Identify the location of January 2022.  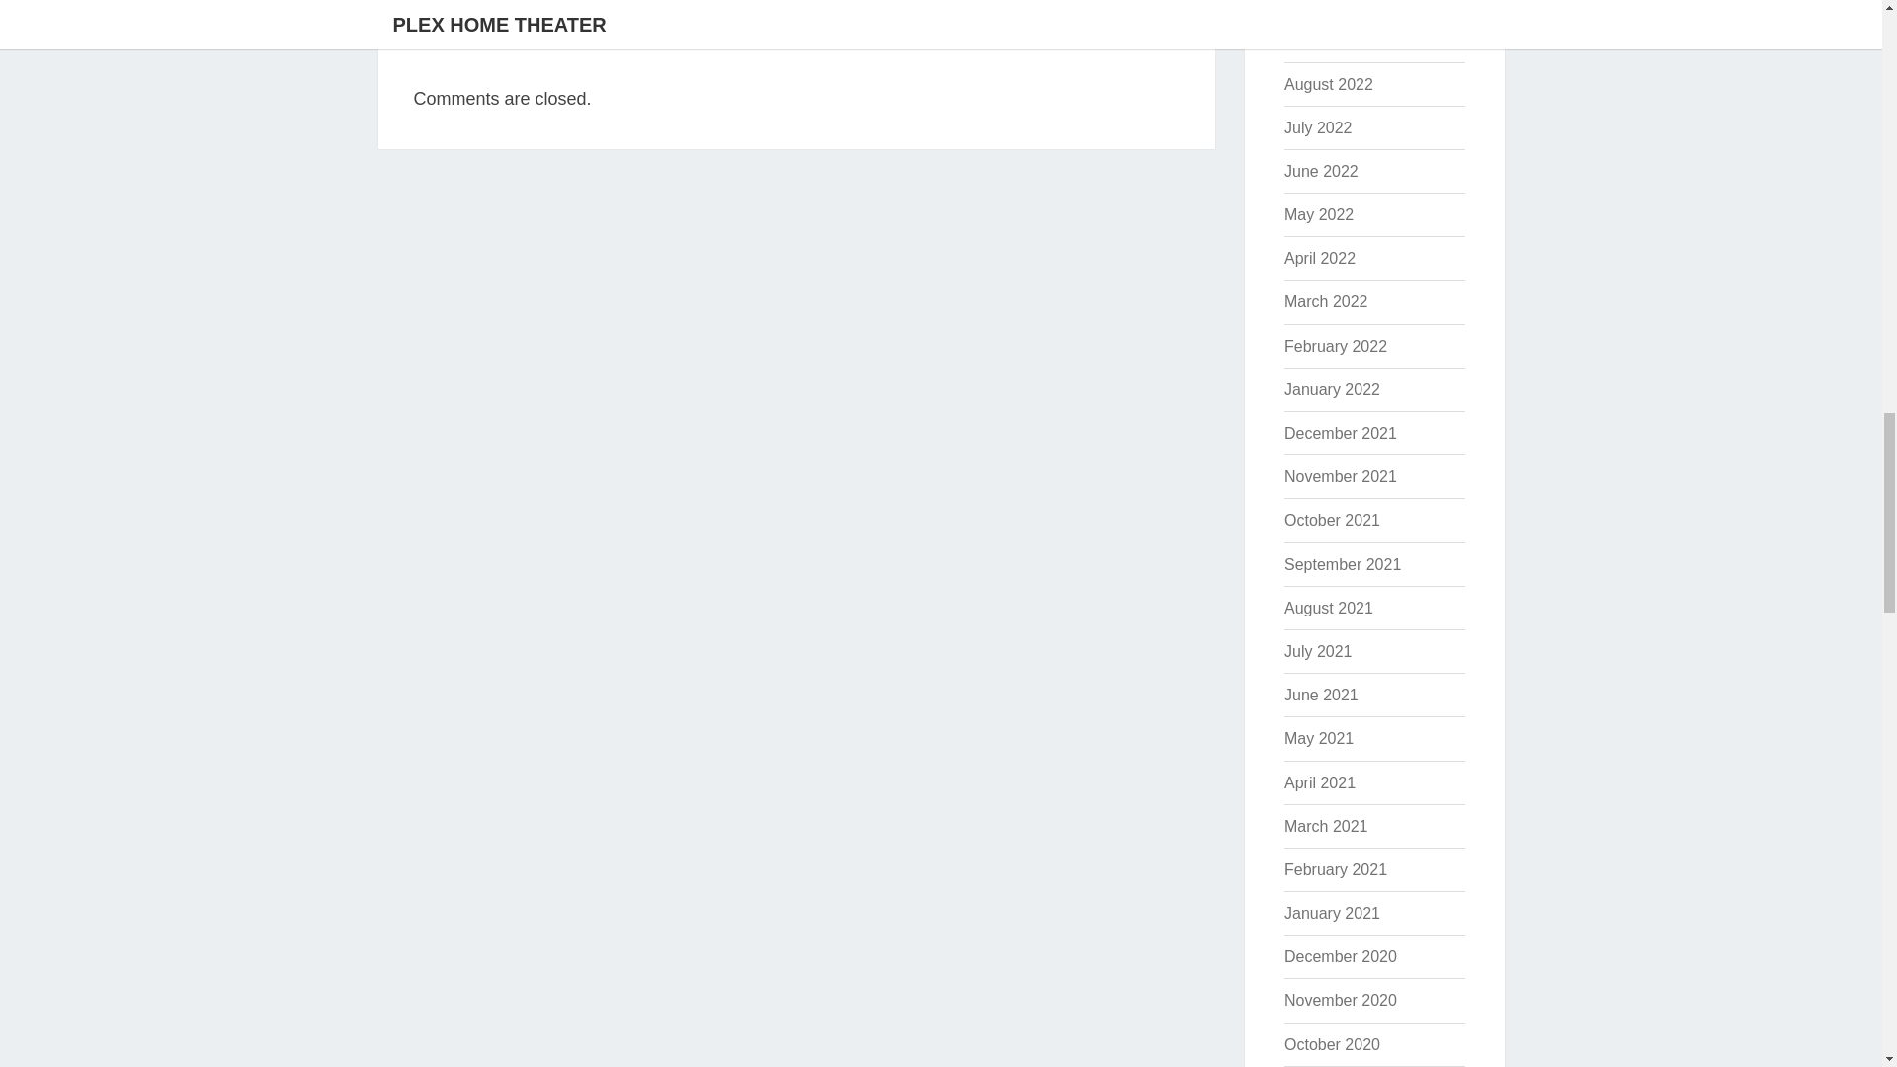
(1332, 389).